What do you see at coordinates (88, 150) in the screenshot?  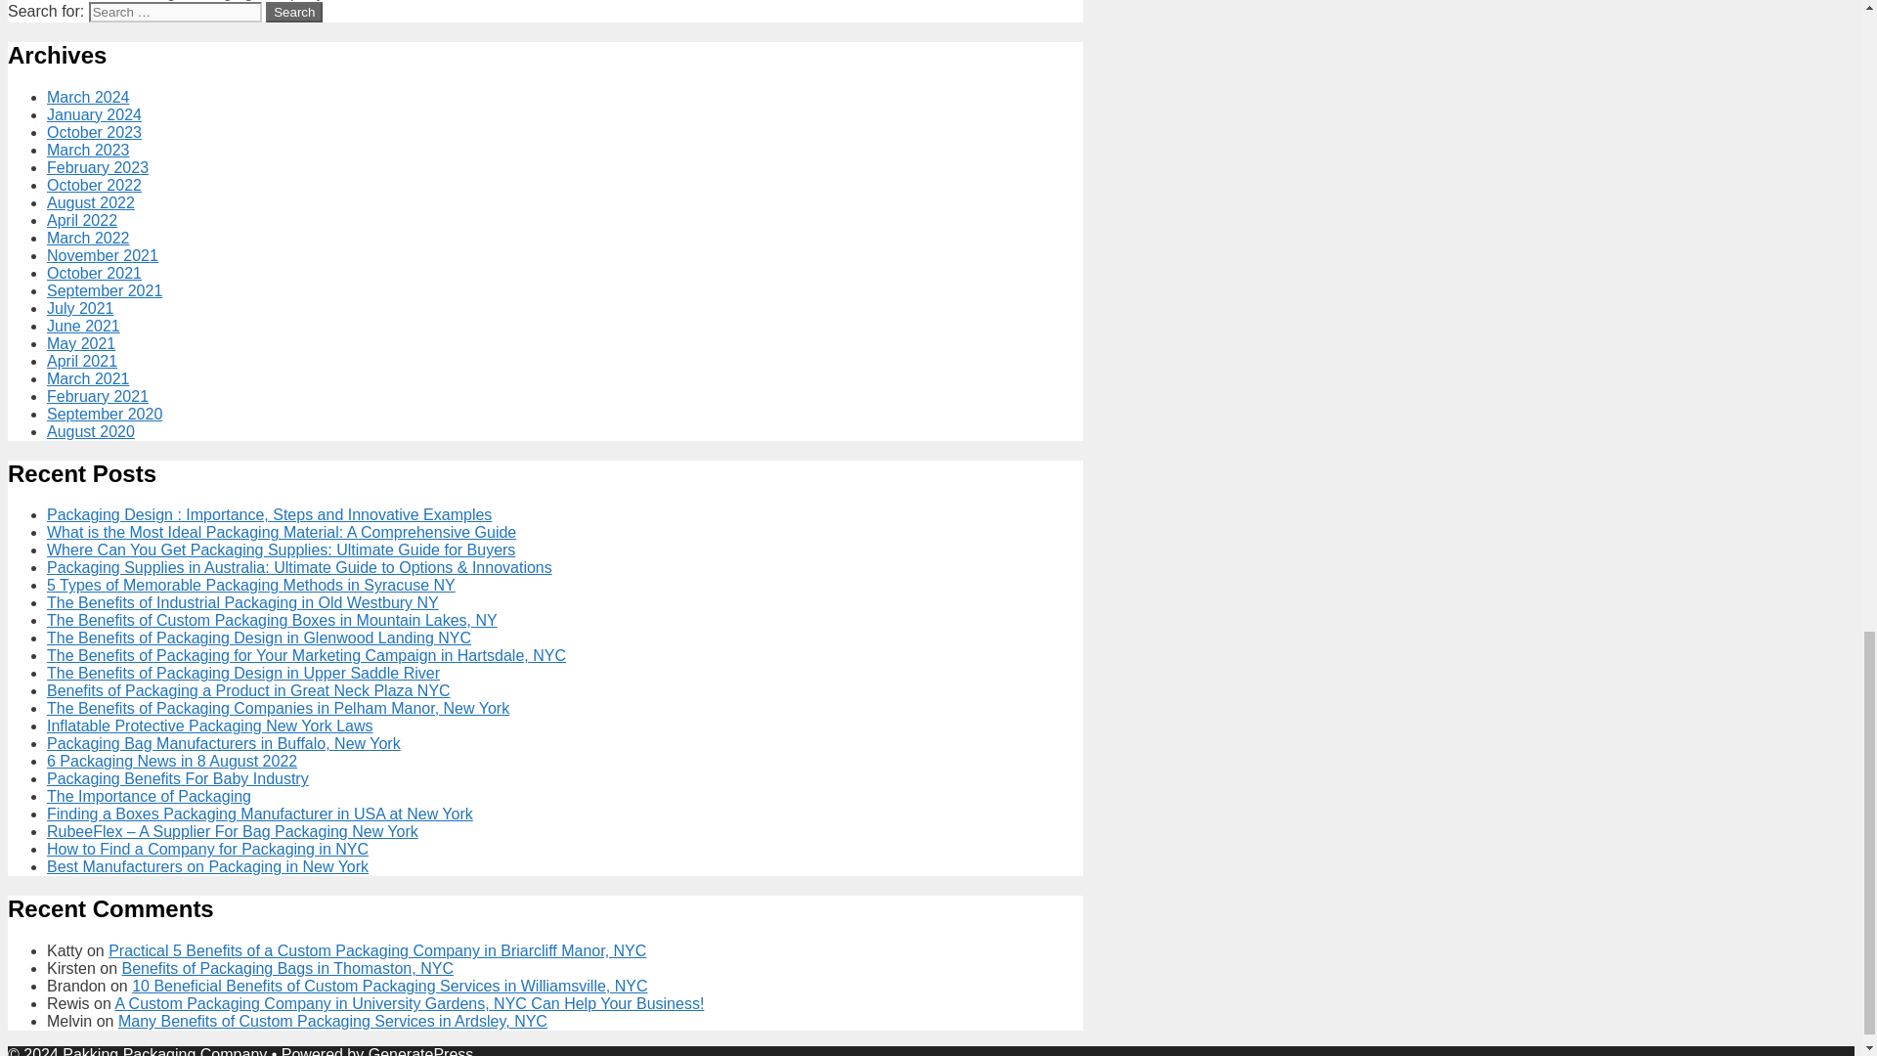 I see `March 2023` at bounding box center [88, 150].